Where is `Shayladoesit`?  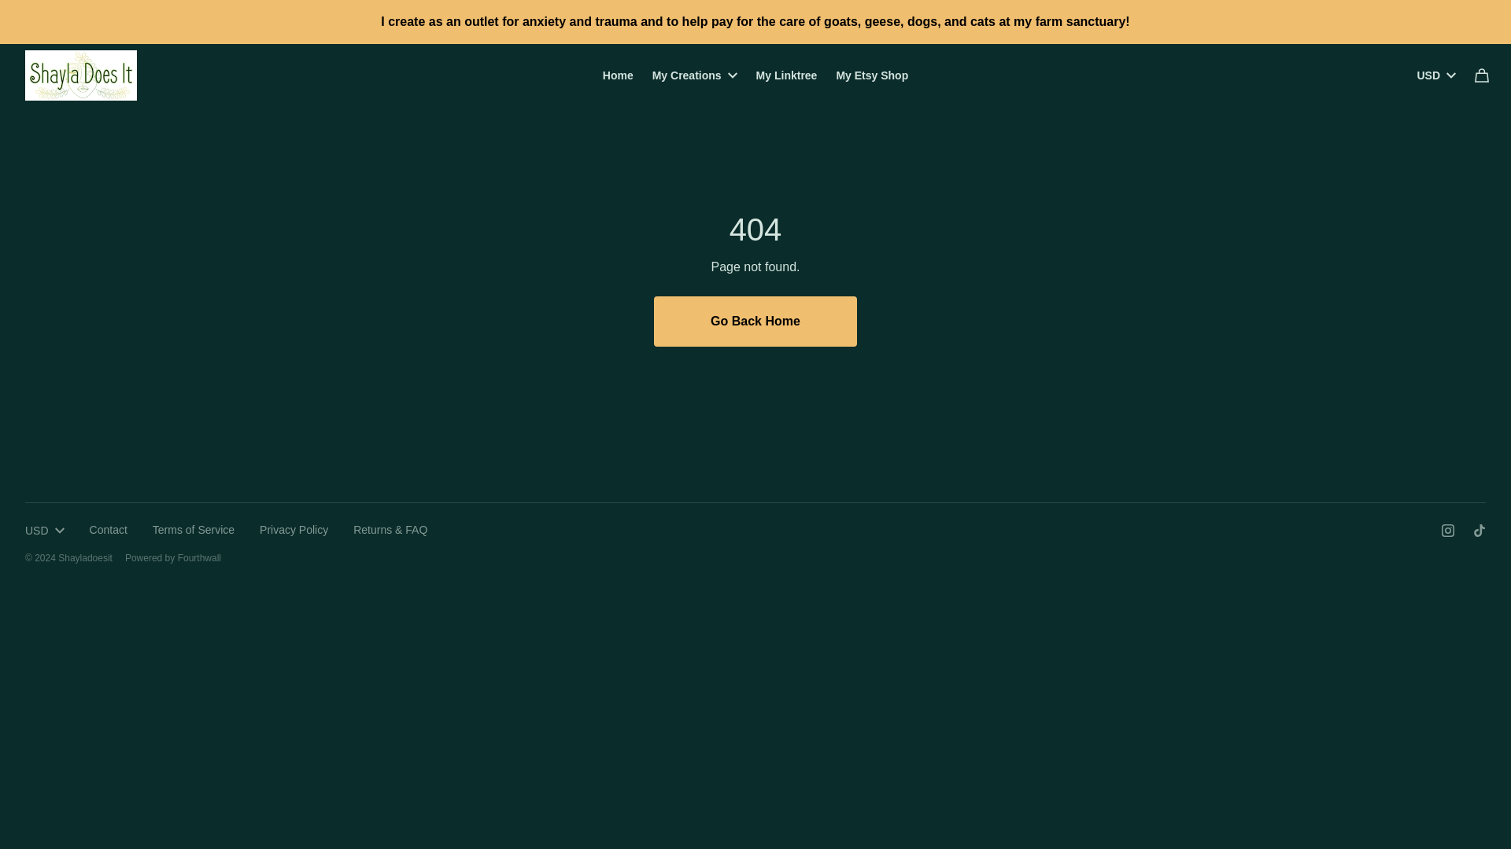 Shayladoesit is located at coordinates (755, 321).